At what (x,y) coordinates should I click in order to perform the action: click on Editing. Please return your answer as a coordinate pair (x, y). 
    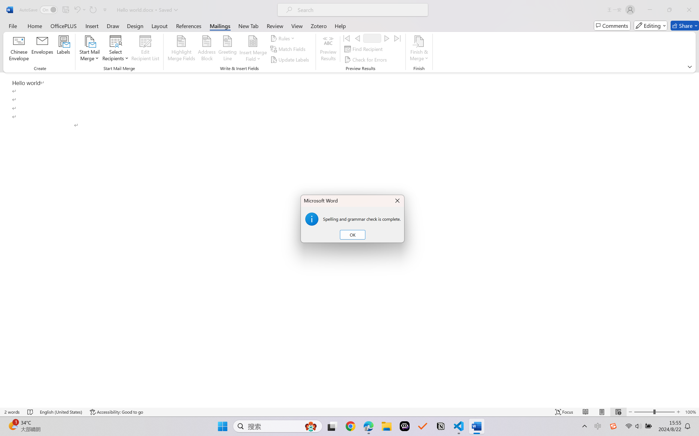
    Looking at the image, I should click on (650, 26).